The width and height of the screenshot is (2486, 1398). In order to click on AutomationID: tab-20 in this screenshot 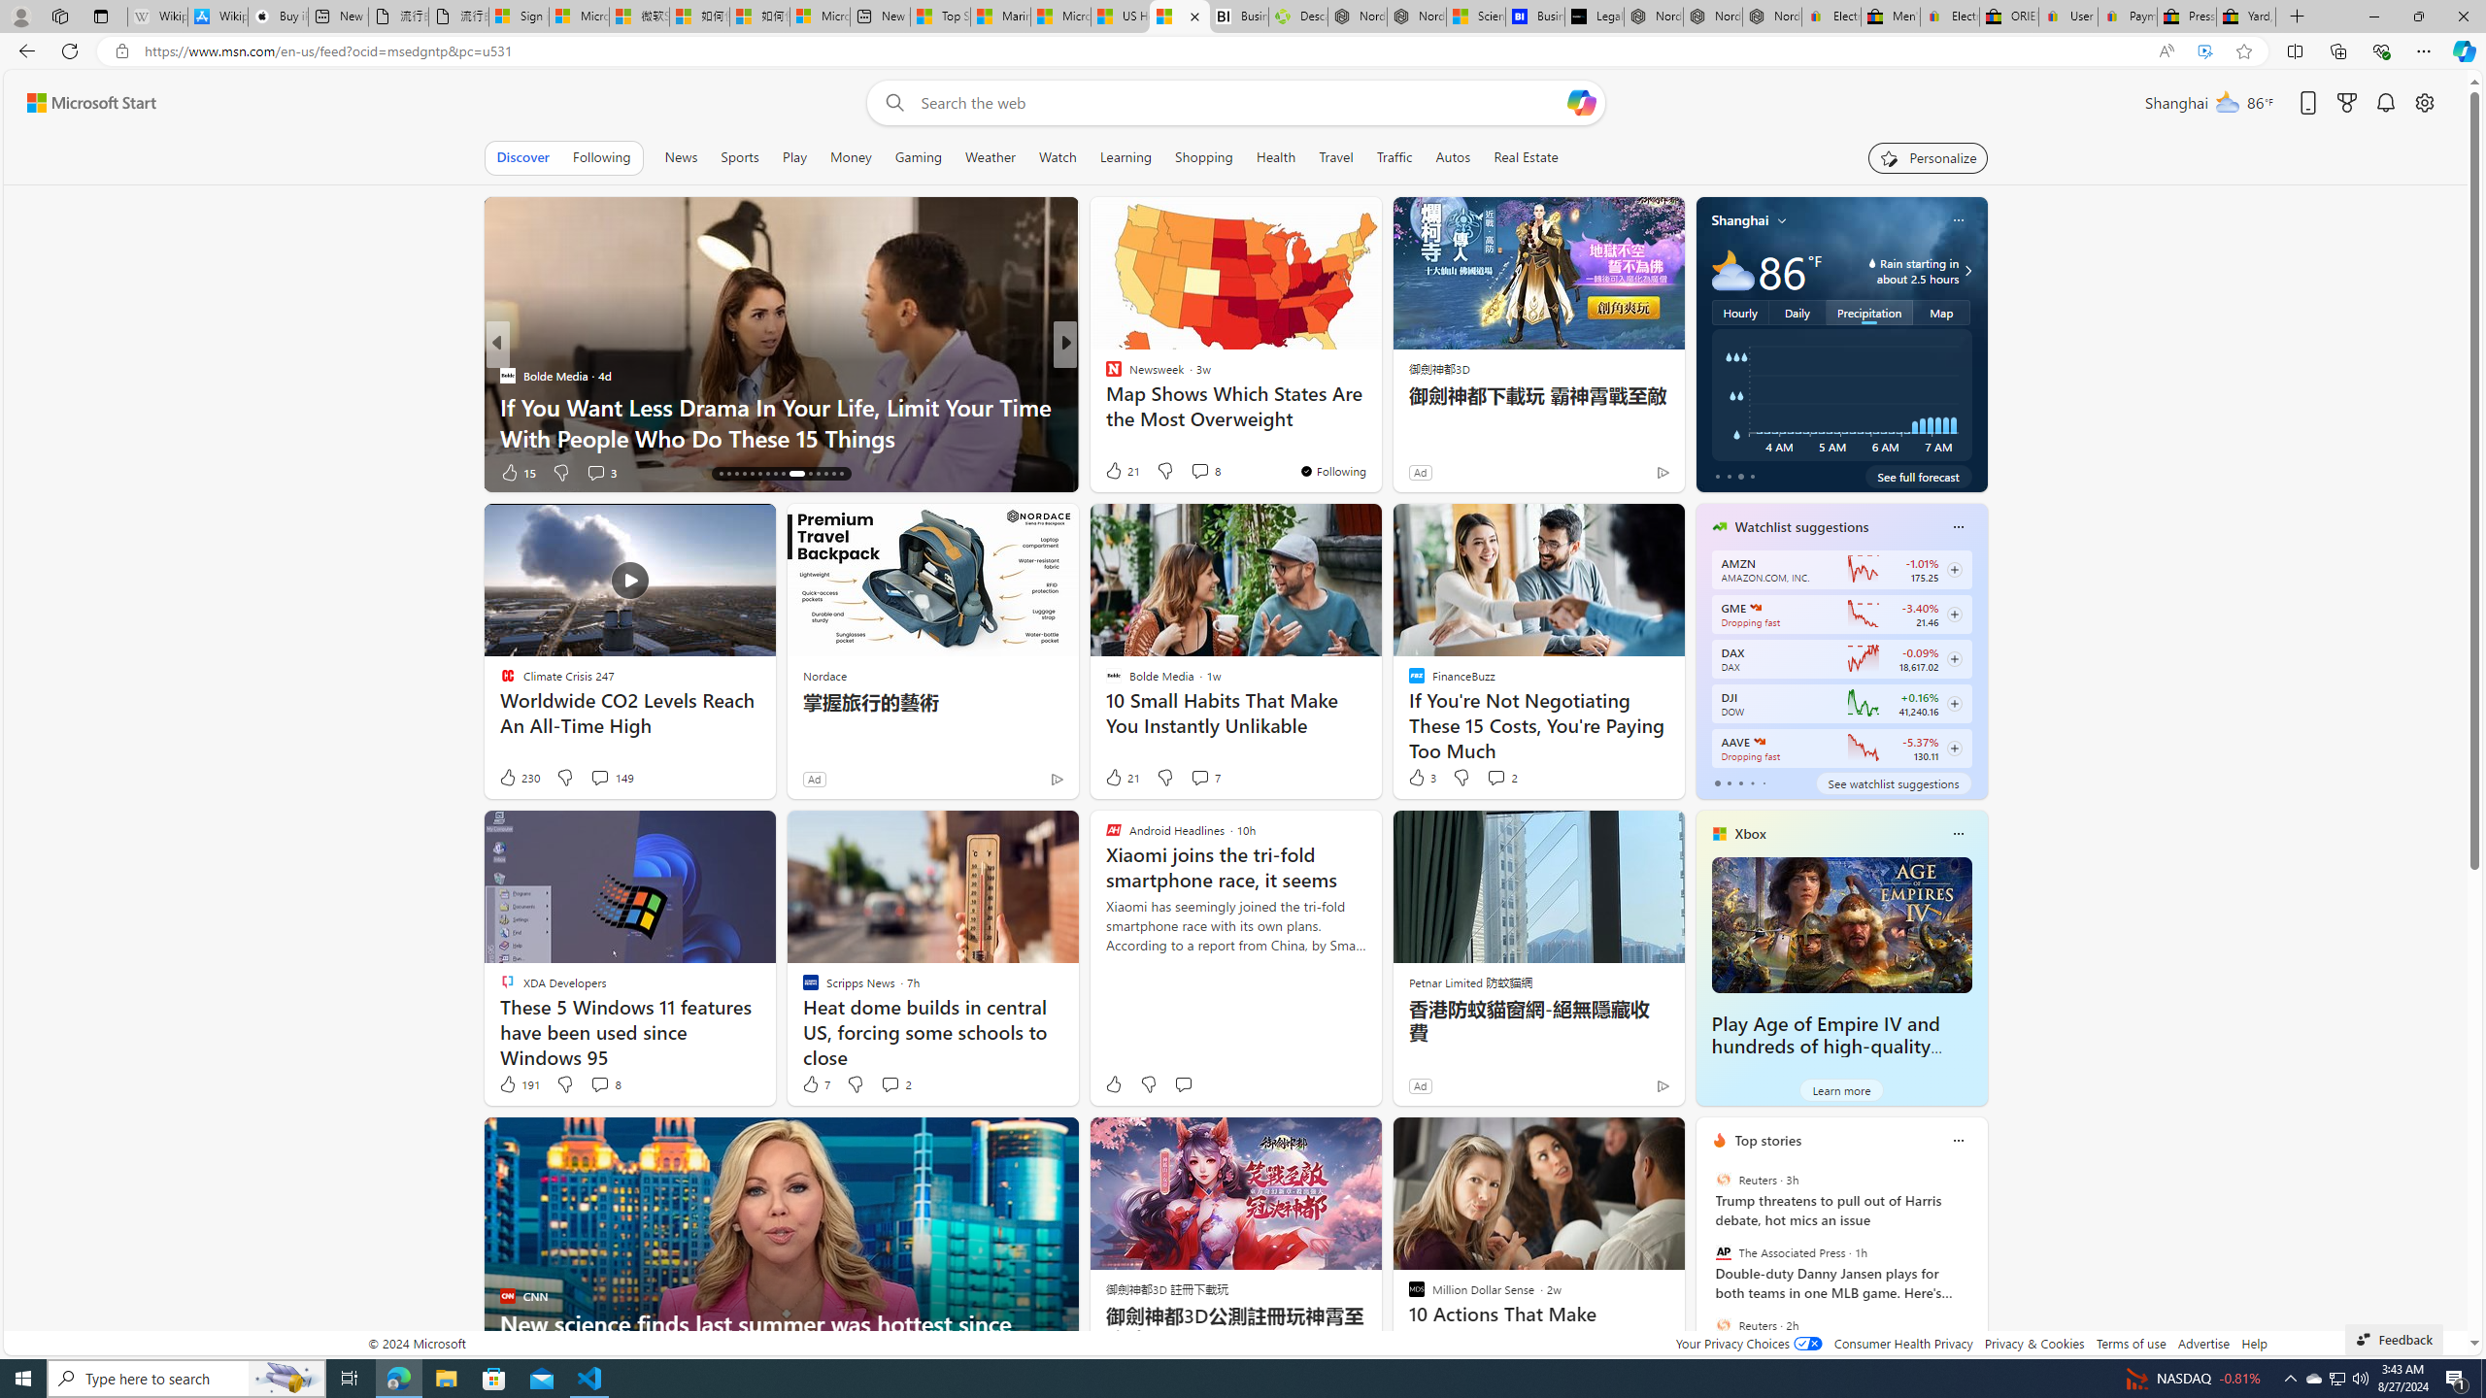, I will do `click(752, 474)`.